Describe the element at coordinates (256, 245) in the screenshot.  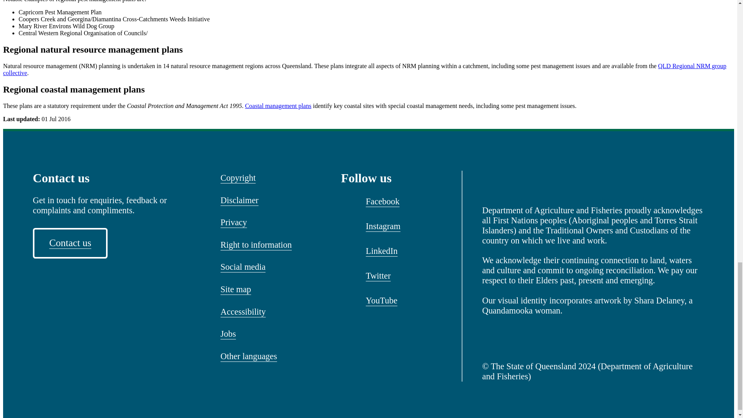
I see `Right to information` at that location.